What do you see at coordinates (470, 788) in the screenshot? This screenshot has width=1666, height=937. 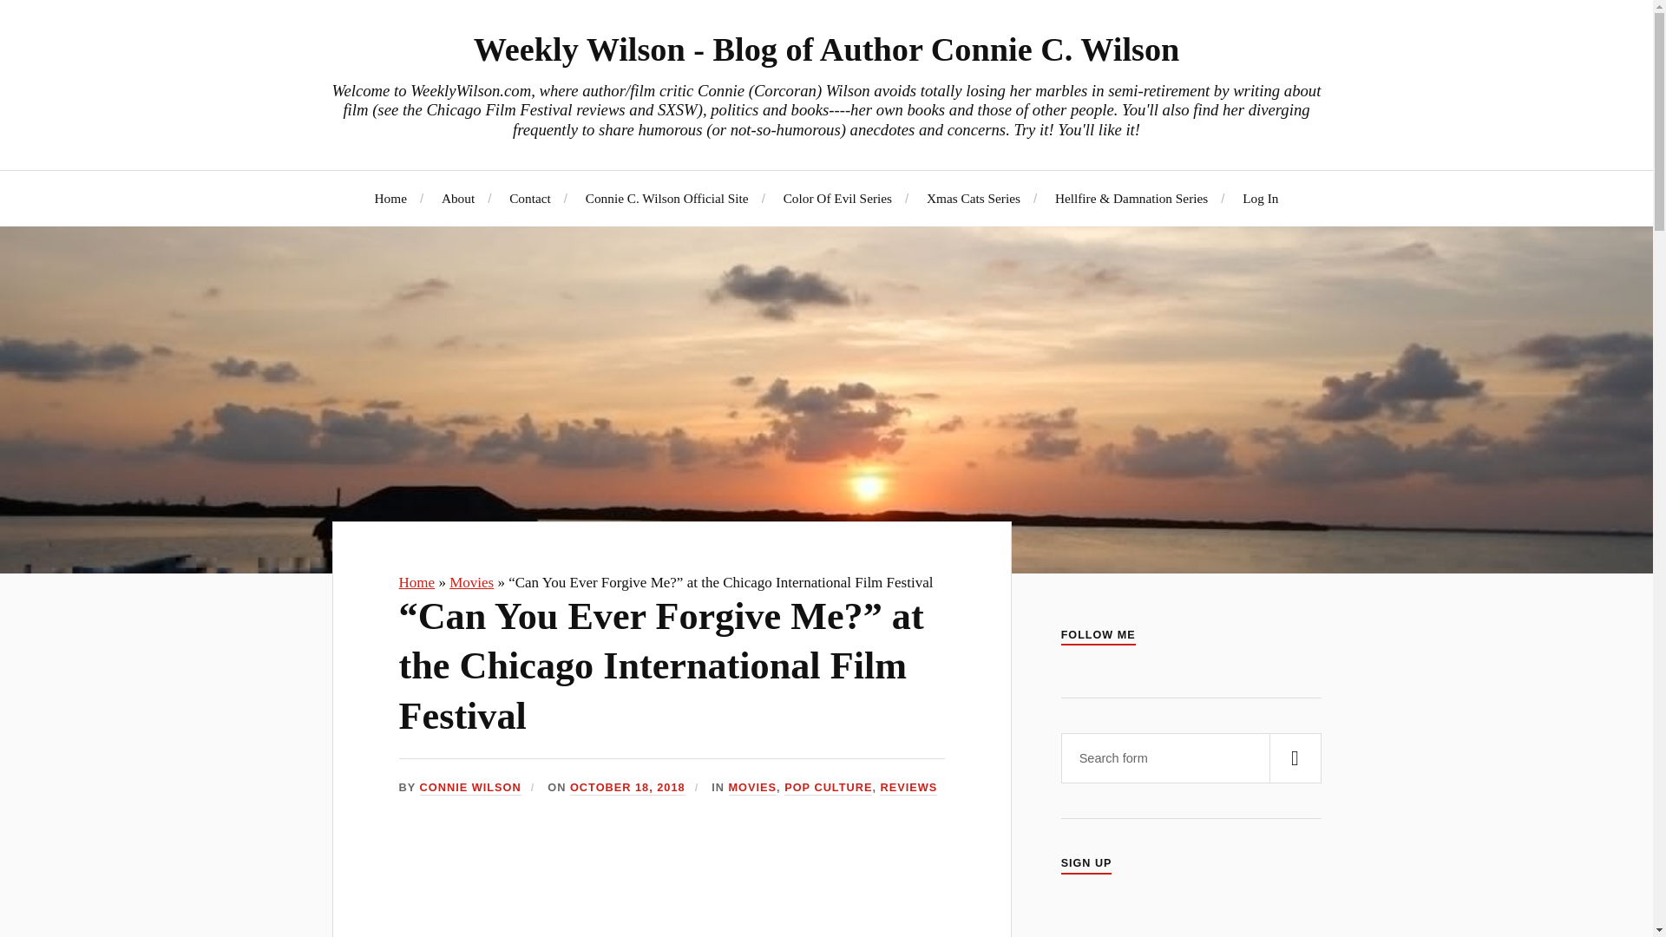 I see `CONNIE WILSON` at bounding box center [470, 788].